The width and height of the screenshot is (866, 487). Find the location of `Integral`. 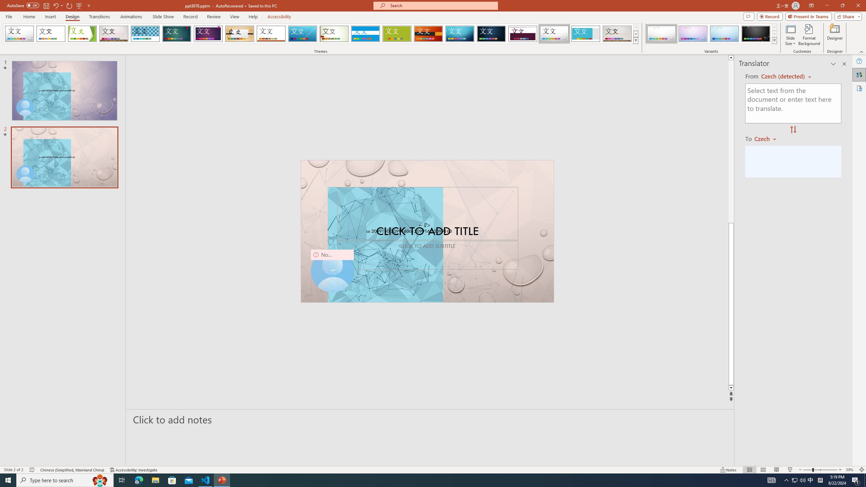

Integral is located at coordinates (145, 34).